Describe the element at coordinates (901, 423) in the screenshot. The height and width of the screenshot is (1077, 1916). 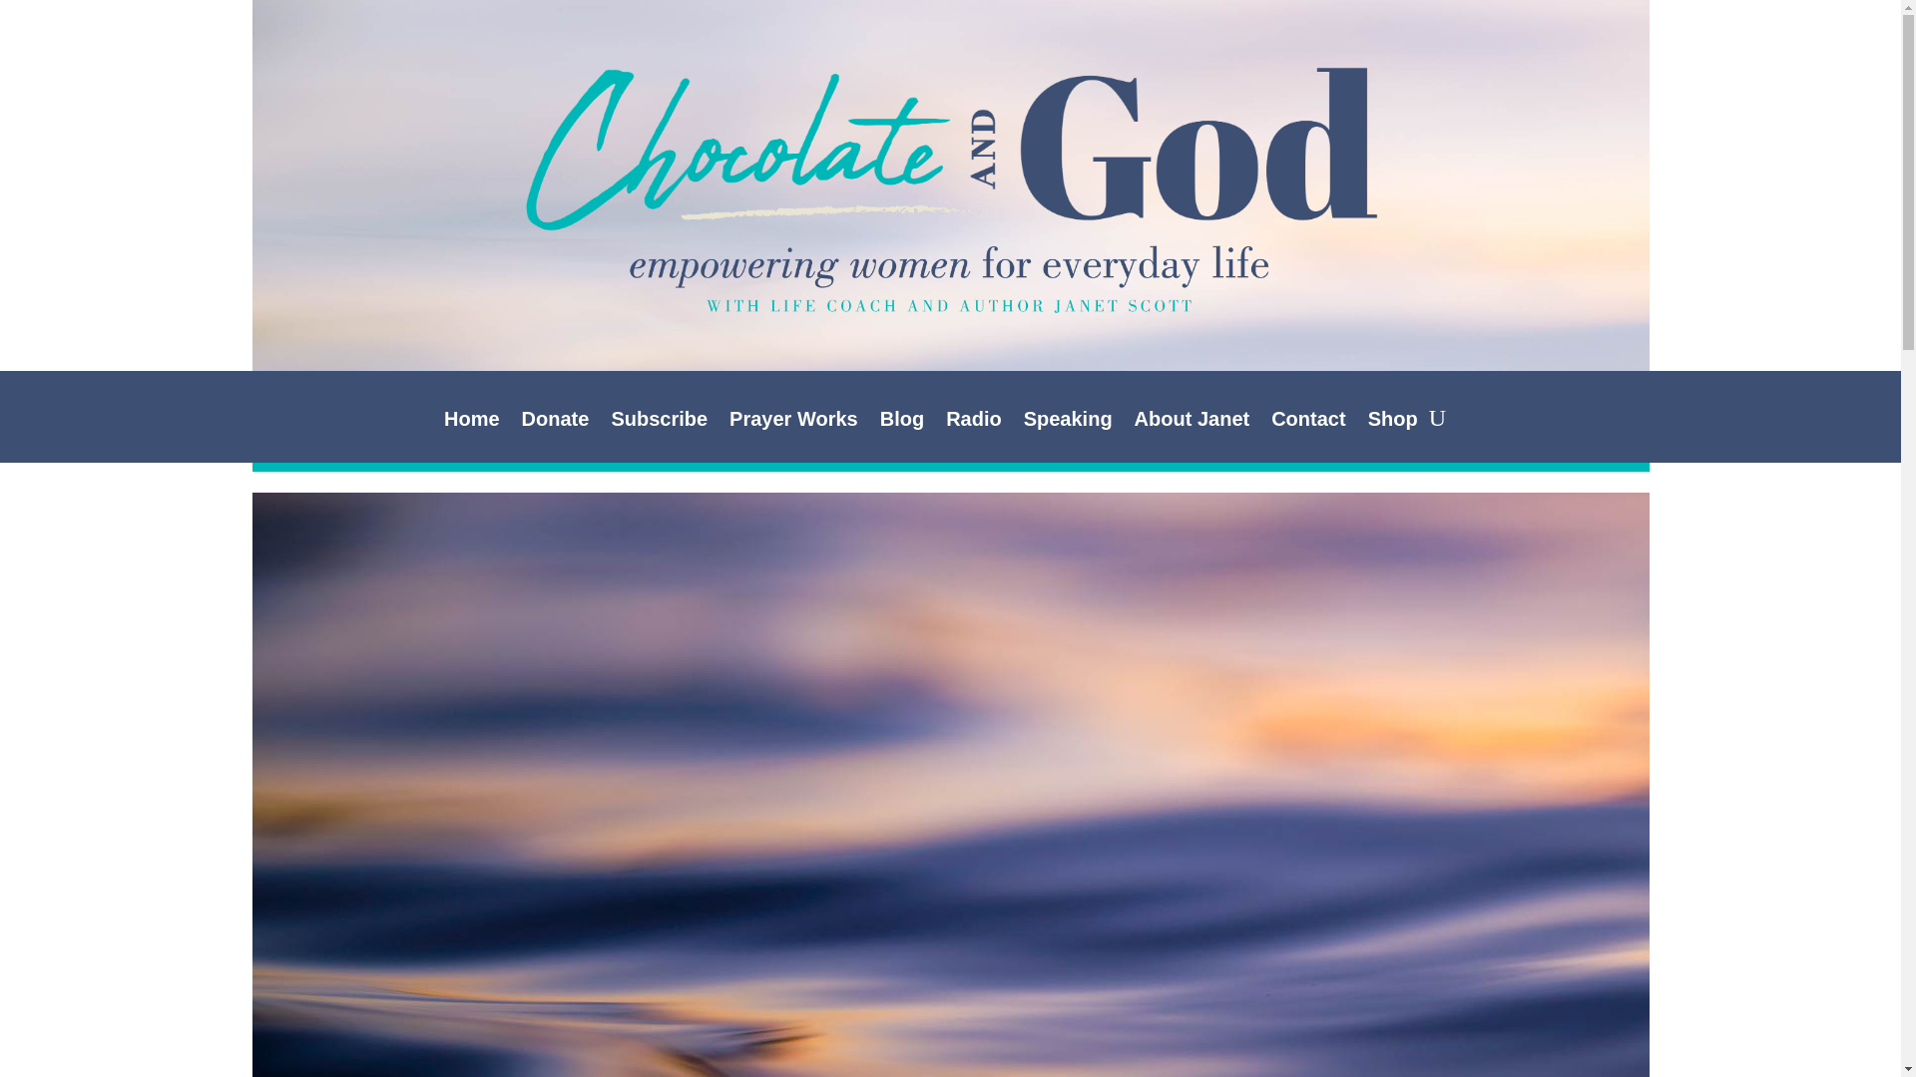
I see `Blog` at that location.